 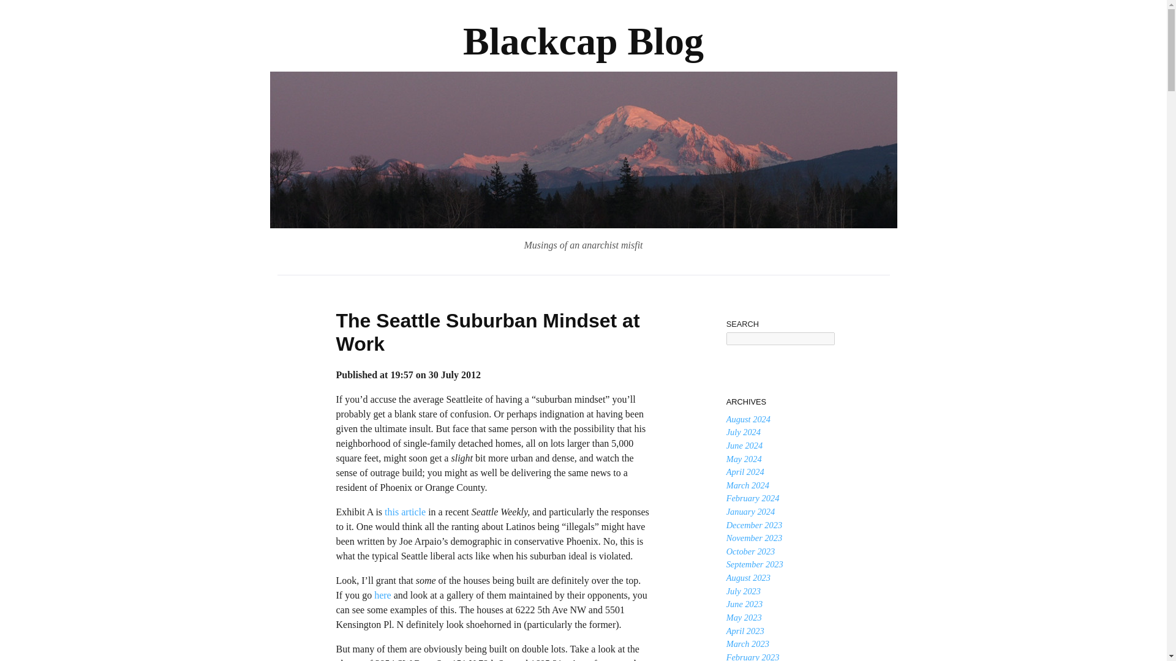 I want to click on this article, so click(x=405, y=512).